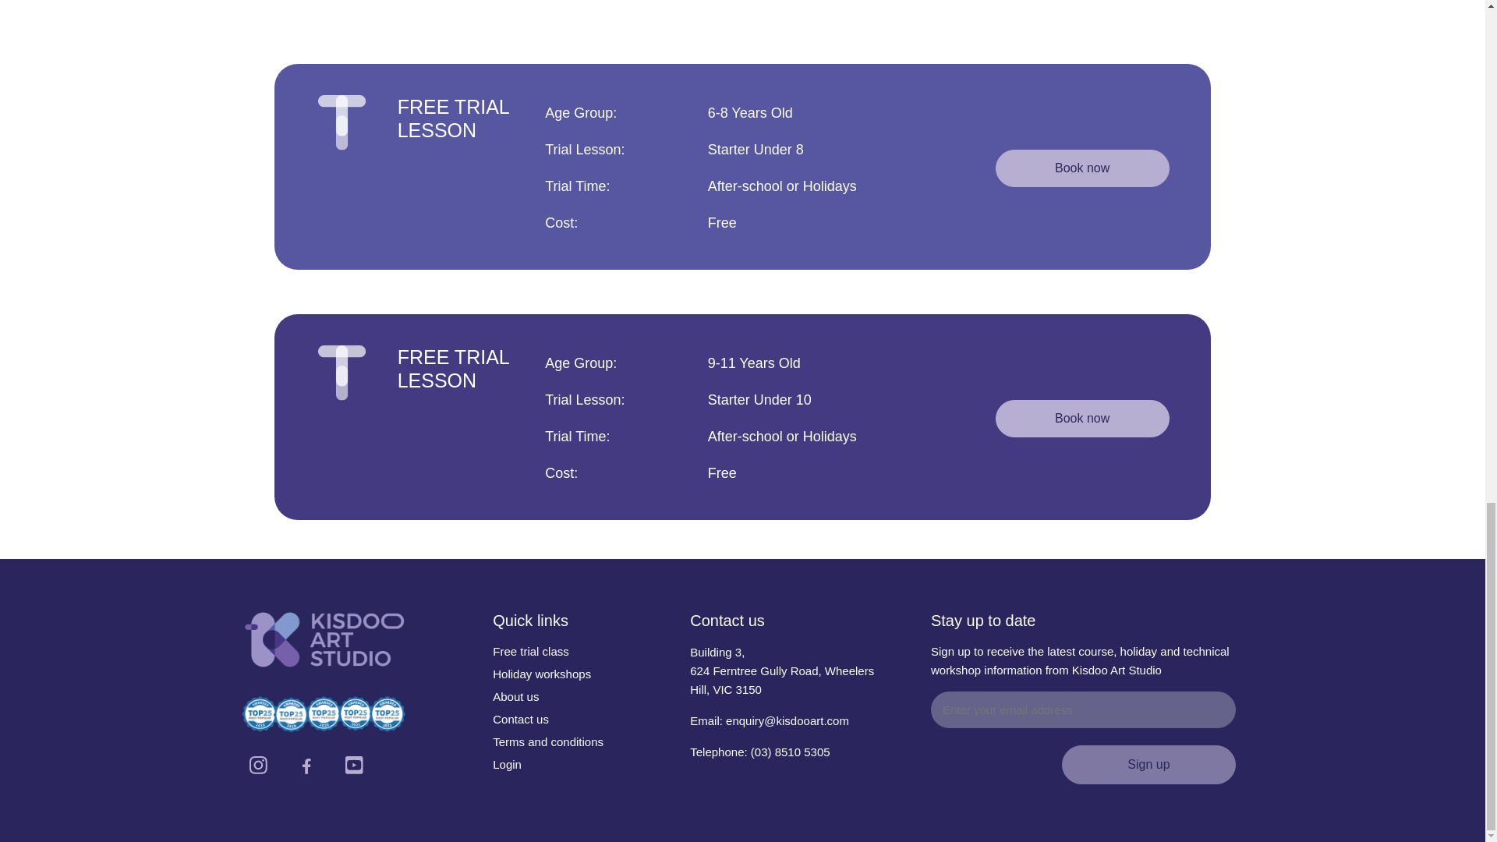  I want to click on Book now, so click(1082, 419).